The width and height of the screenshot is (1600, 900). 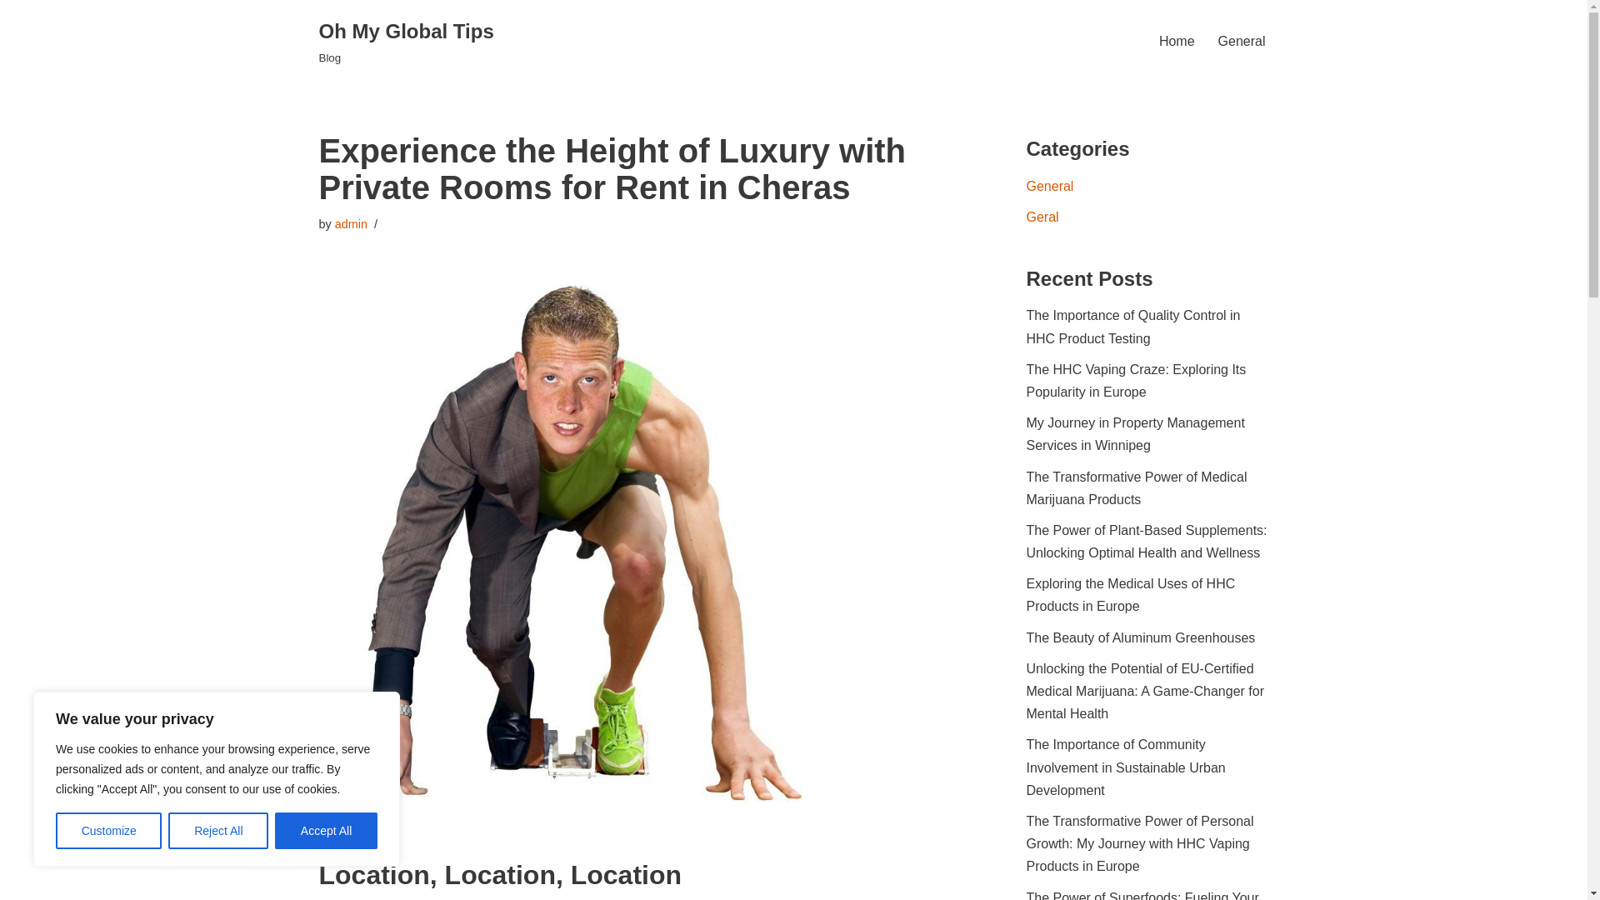 What do you see at coordinates (1133, 327) in the screenshot?
I see `The Importance of Quality Control in HHC Product Testing` at bounding box center [1133, 327].